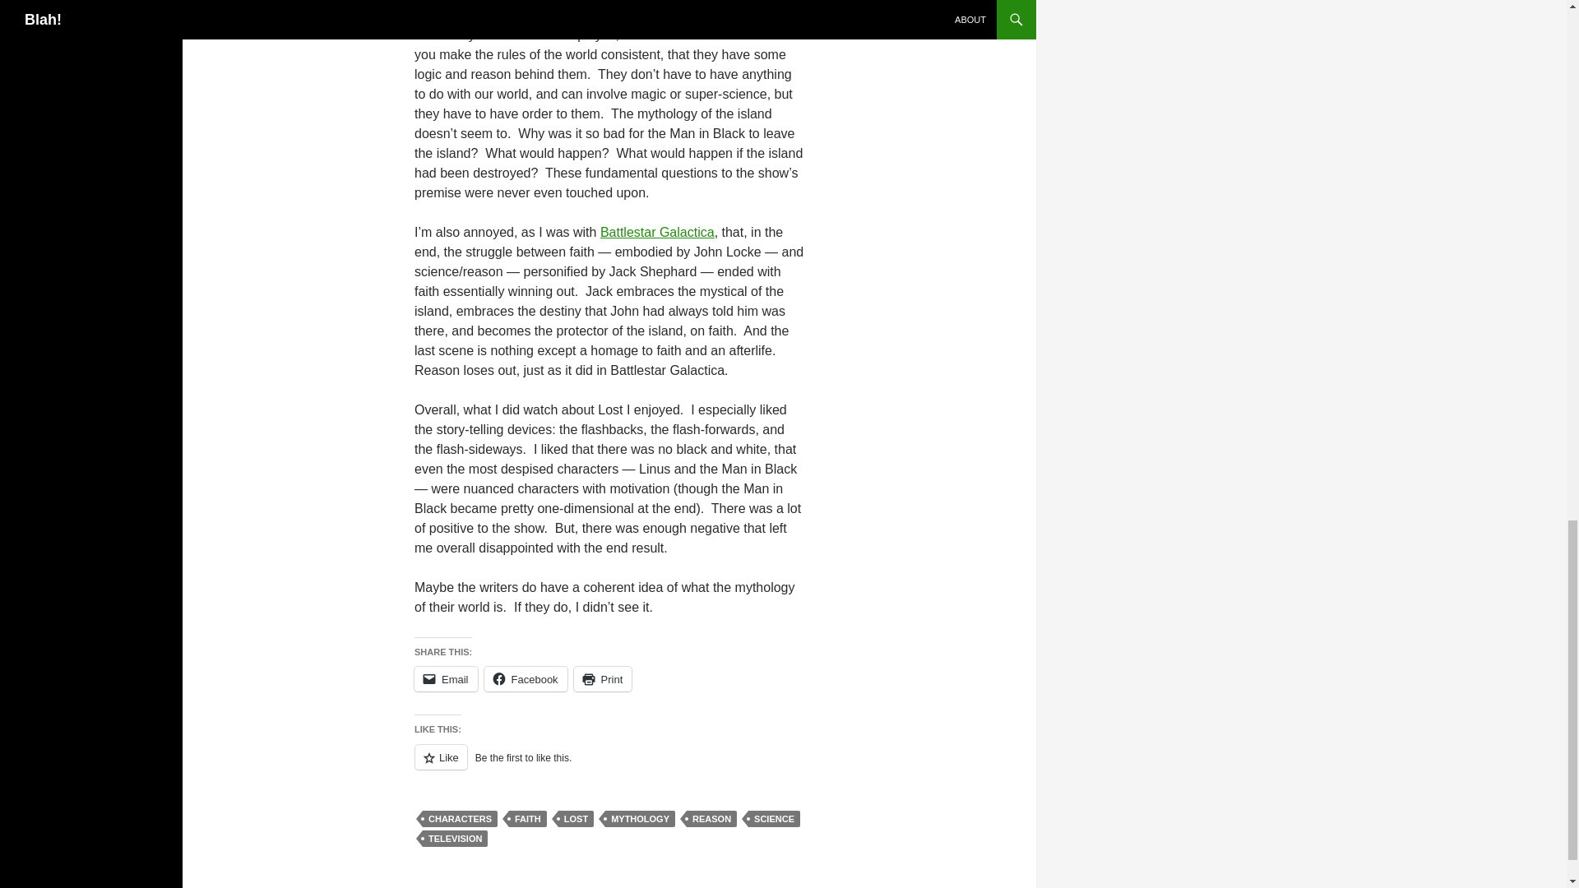  Describe the element at coordinates (446, 679) in the screenshot. I see `Click to email a link to a friend` at that location.